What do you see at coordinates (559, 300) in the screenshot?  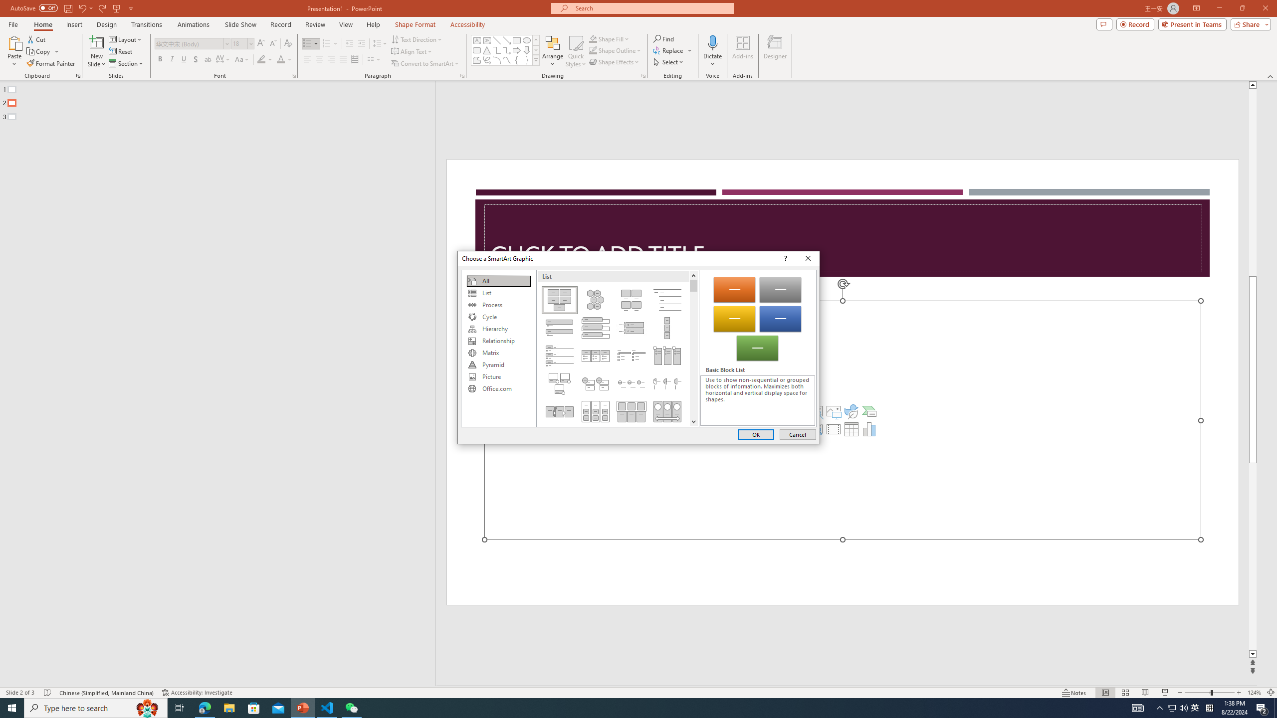 I see `Basic Block List` at bounding box center [559, 300].